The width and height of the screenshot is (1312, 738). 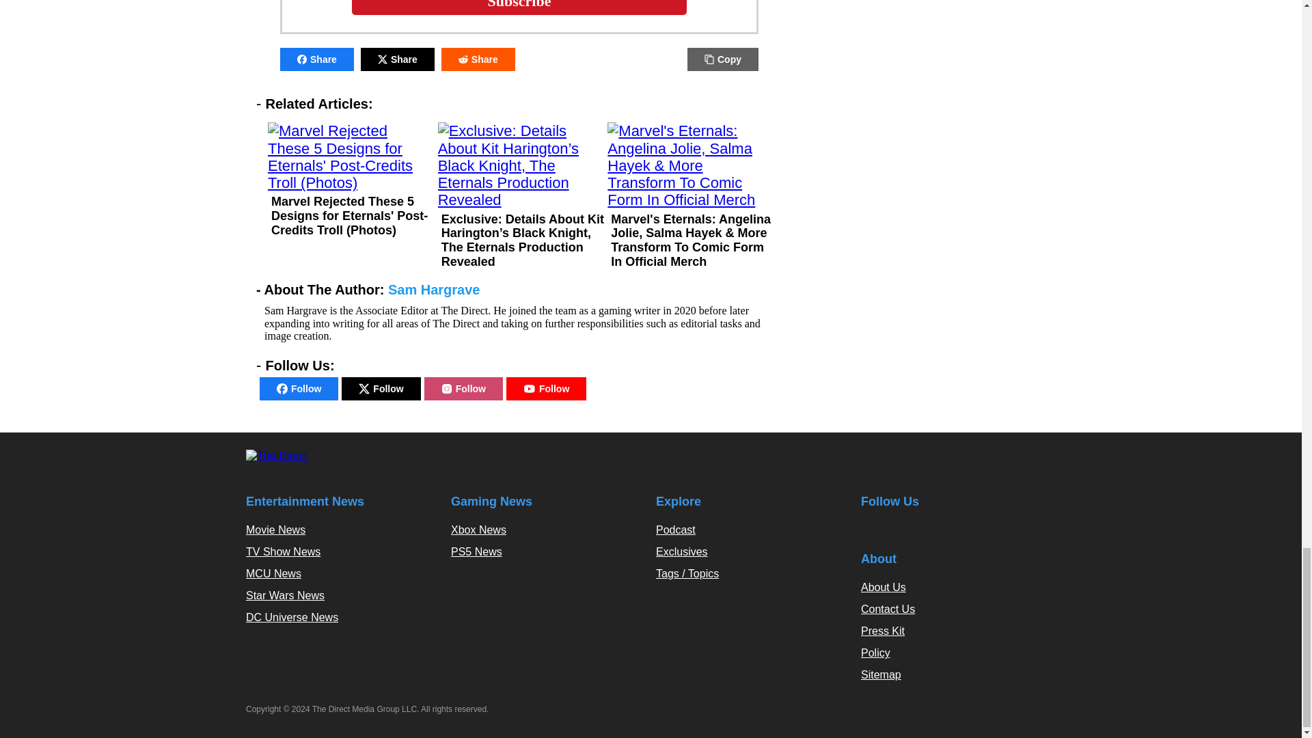 What do you see at coordinates (478, 59) in the screenshot?
I see `Share on Reddit` at bounding box center [478, 59].